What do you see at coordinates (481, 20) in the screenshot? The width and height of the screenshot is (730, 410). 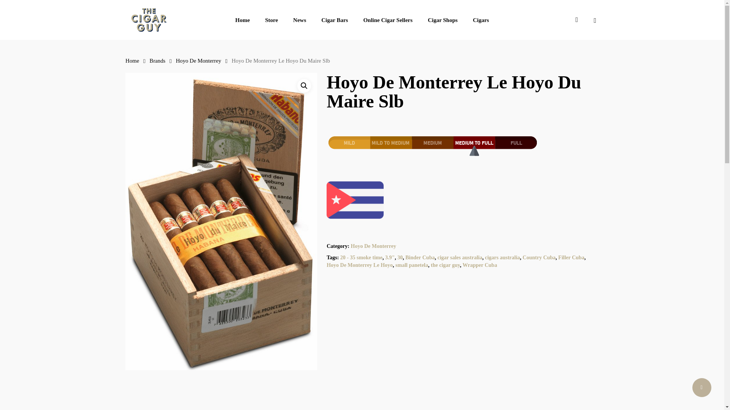 I see `Cigars` at bounding box center [481, 20].